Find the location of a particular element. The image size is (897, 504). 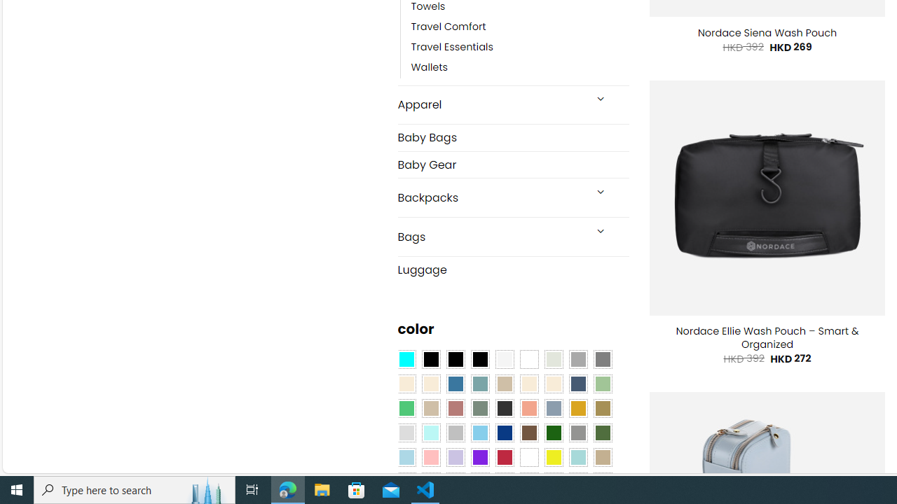

Travel Comfort is located at coordinates (448, 27).